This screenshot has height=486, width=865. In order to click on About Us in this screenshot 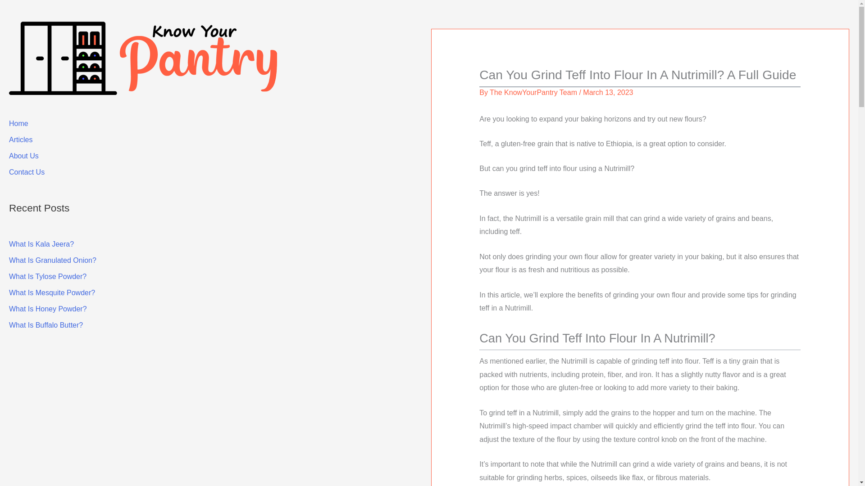, I will do `click(23, 156)`.